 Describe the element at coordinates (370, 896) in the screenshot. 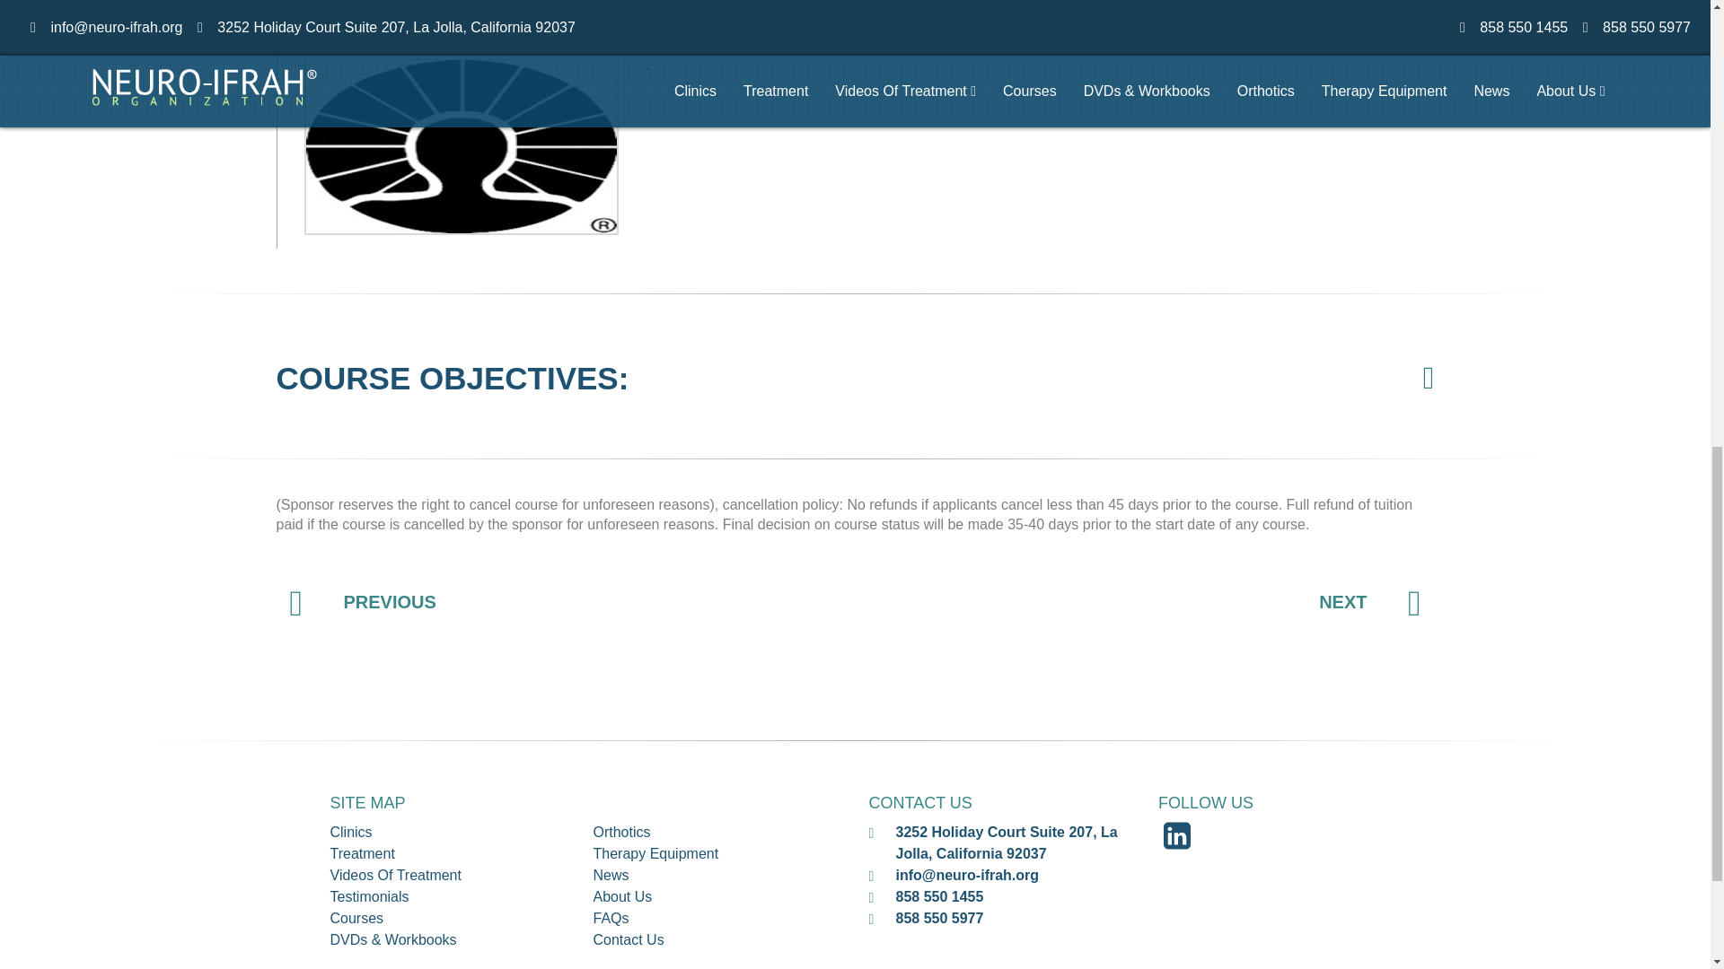

I see `Testimonials` at that location.